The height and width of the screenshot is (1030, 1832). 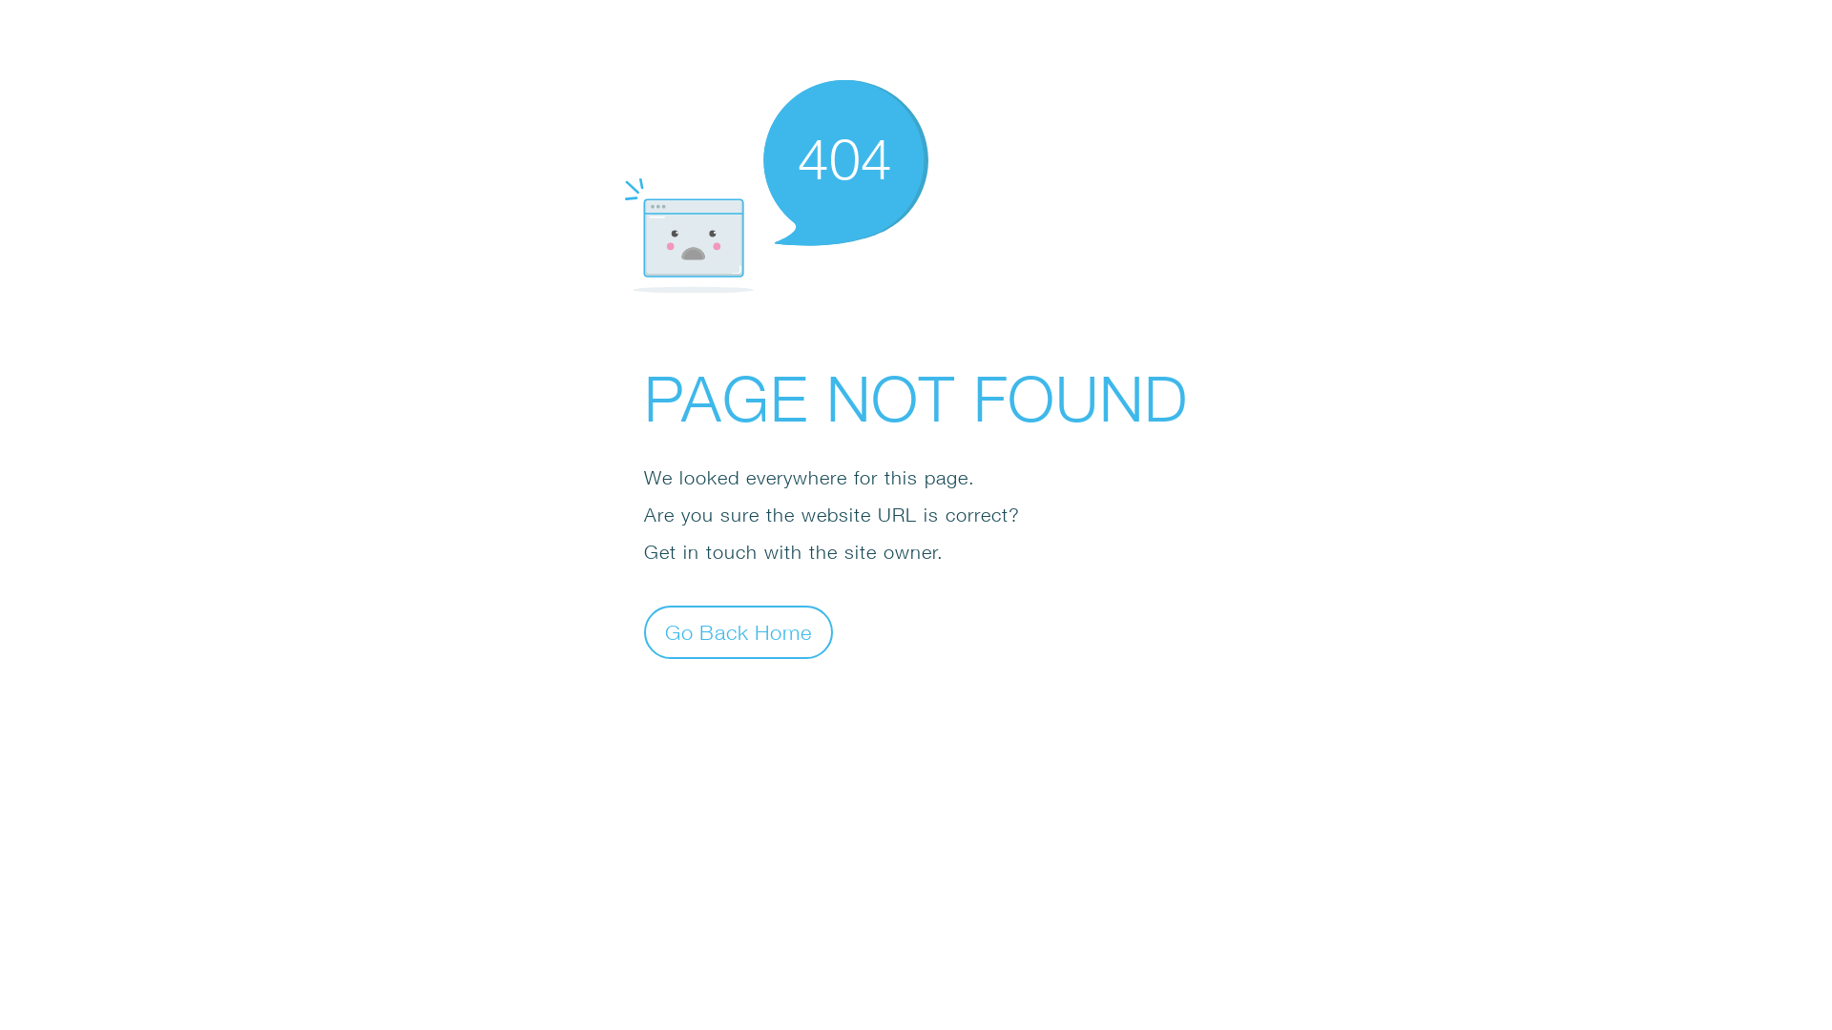 What do you see at coordinates (739, 631) in the screenshot?
I see `Go Back Home` at bounding box center [739, 631].